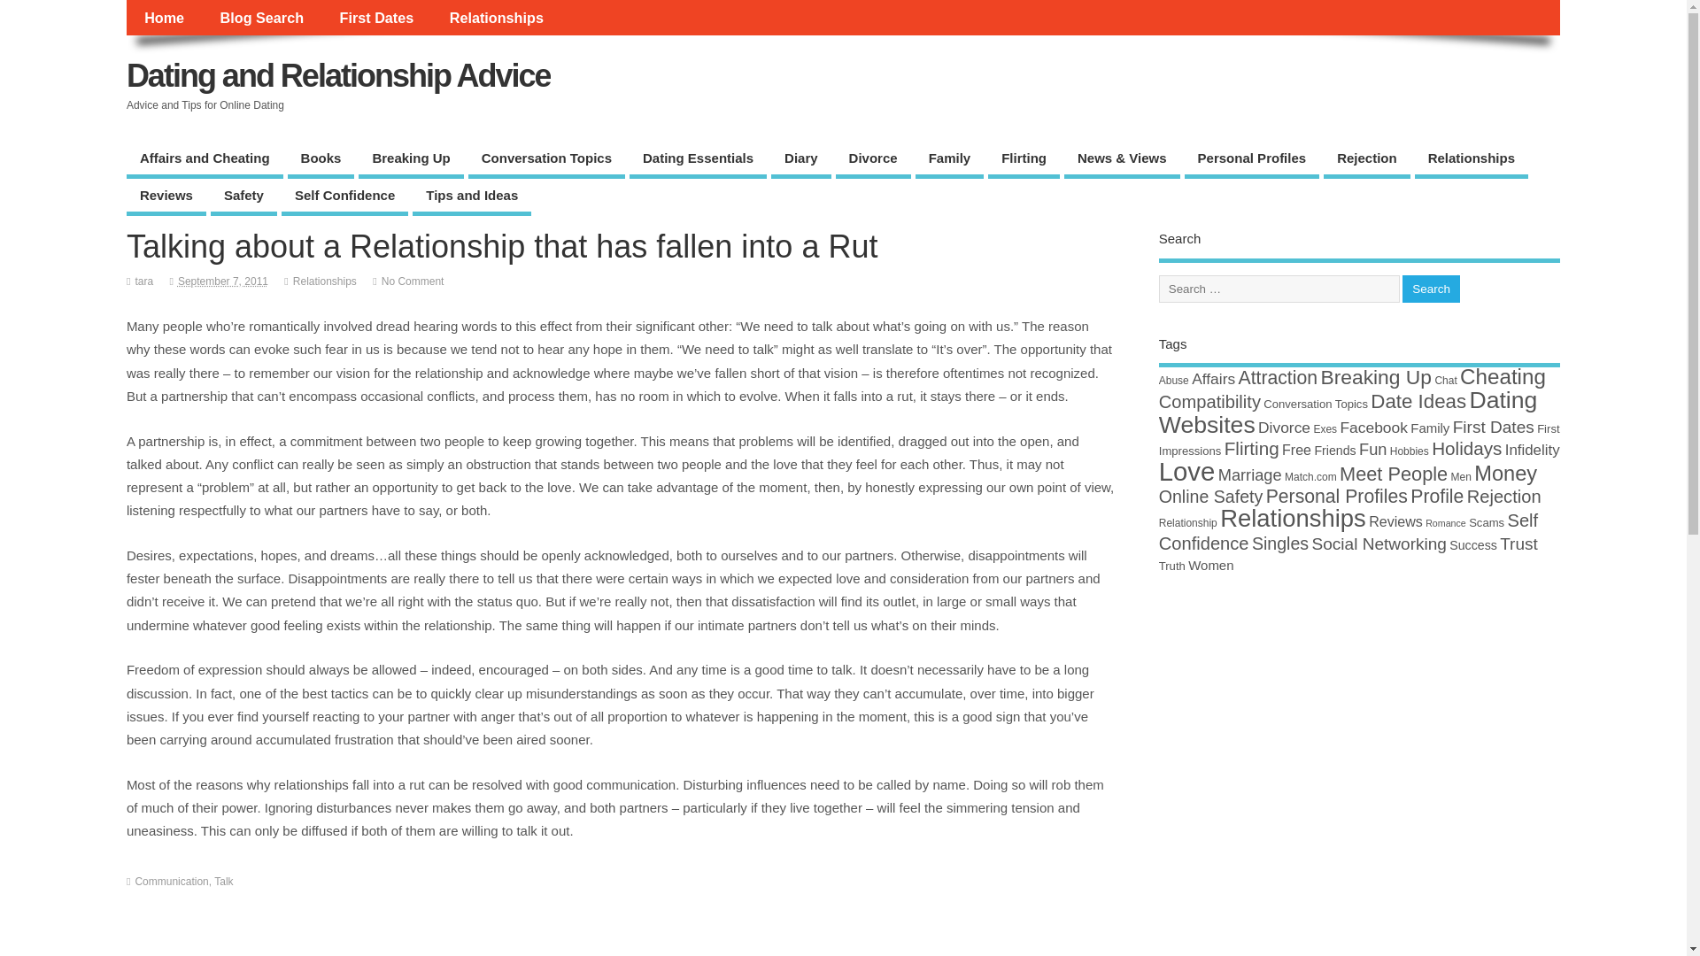  Describe the element at coordinates (1174, 381) in the screenshot. I see `Abuse` at that location.